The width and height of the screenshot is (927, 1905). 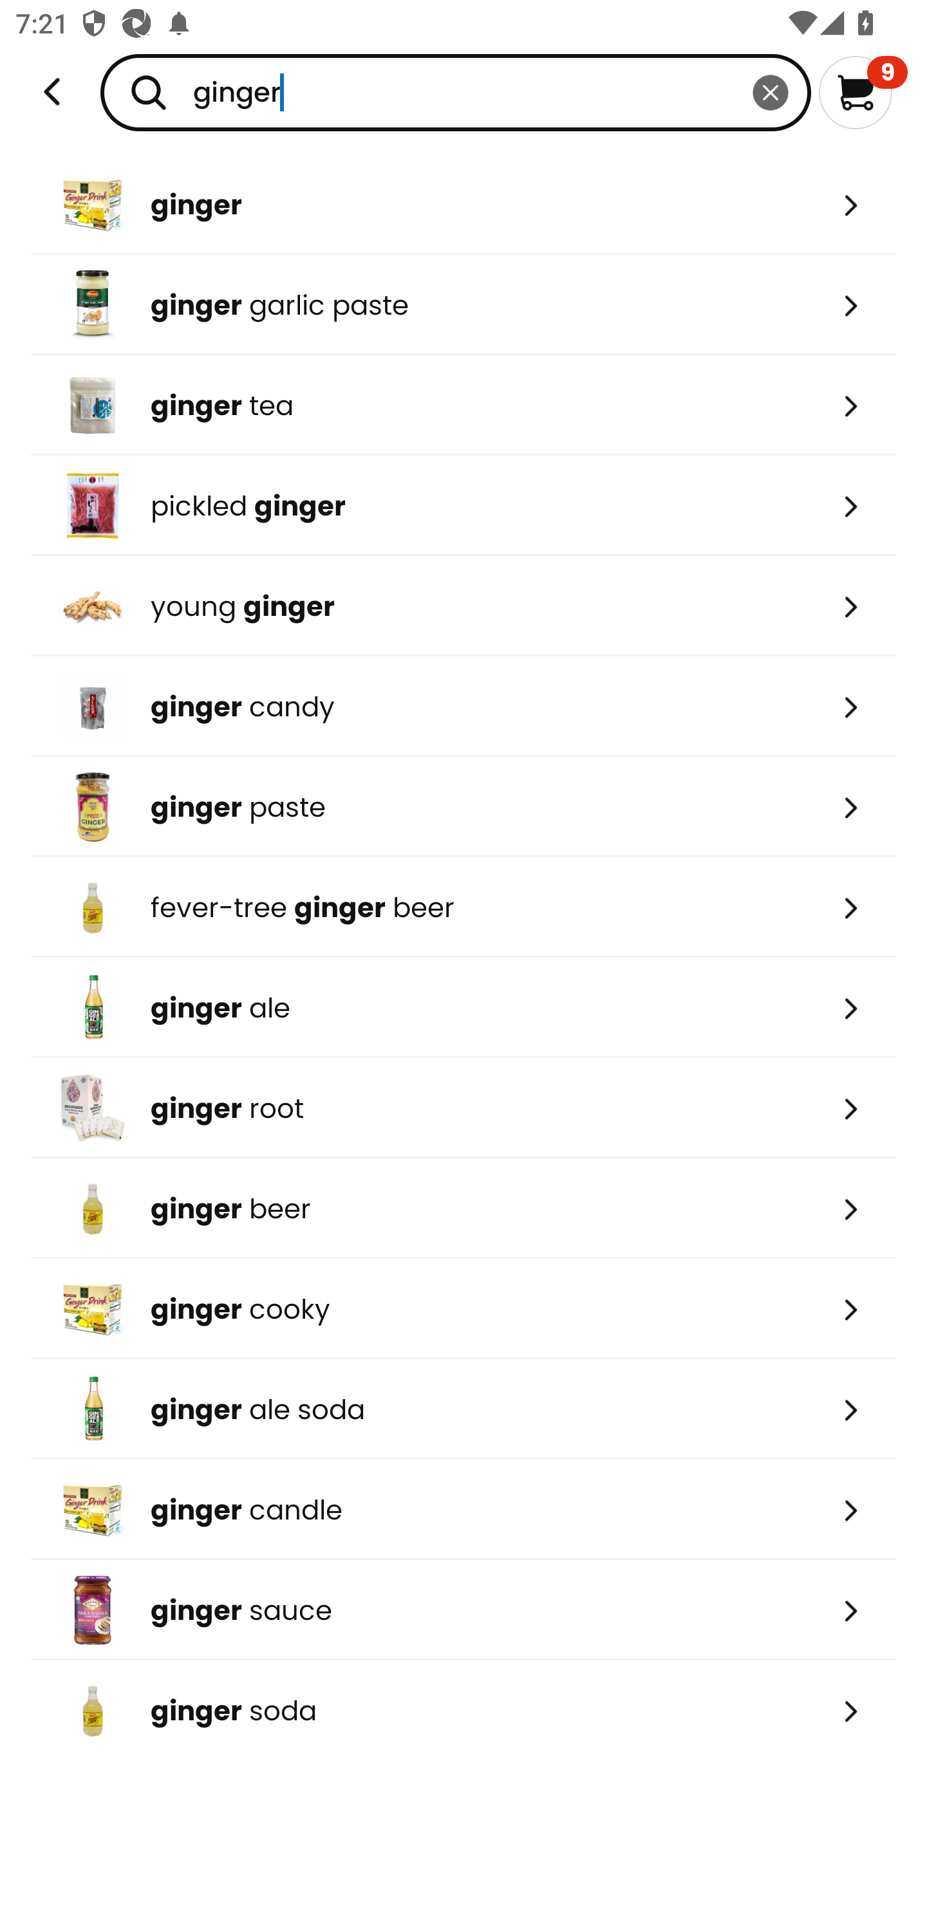 What do you see at coordinates (464, 807) in the screenshot?
I see `ginger paste` at bounding box center [464, 807].